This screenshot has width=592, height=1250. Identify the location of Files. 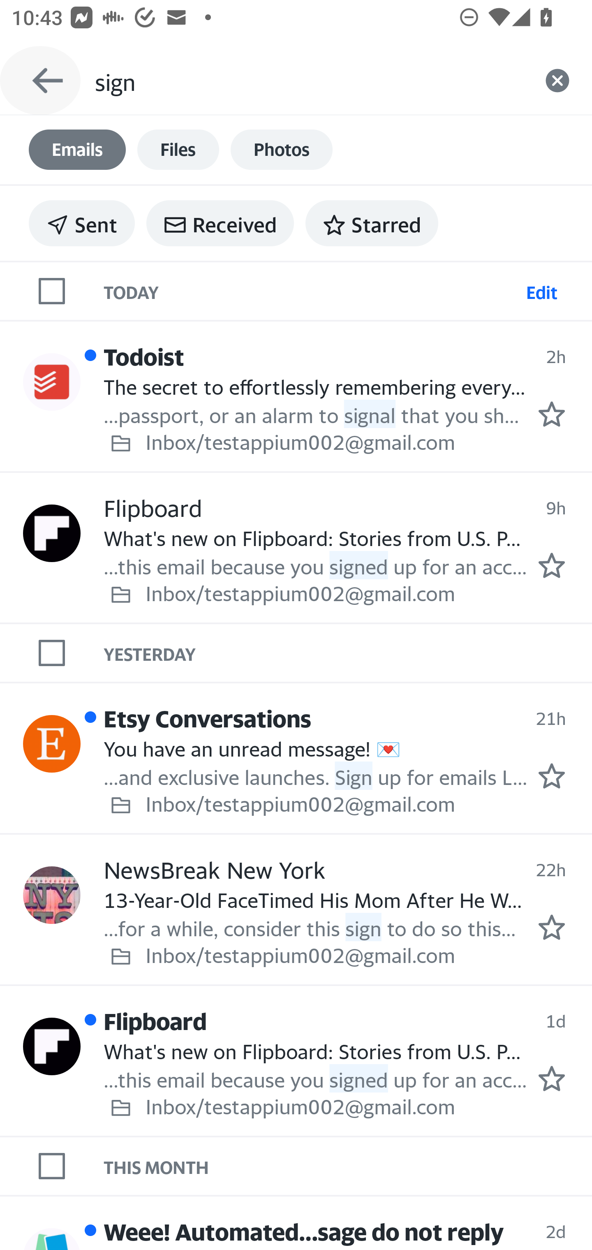
(178, 150).